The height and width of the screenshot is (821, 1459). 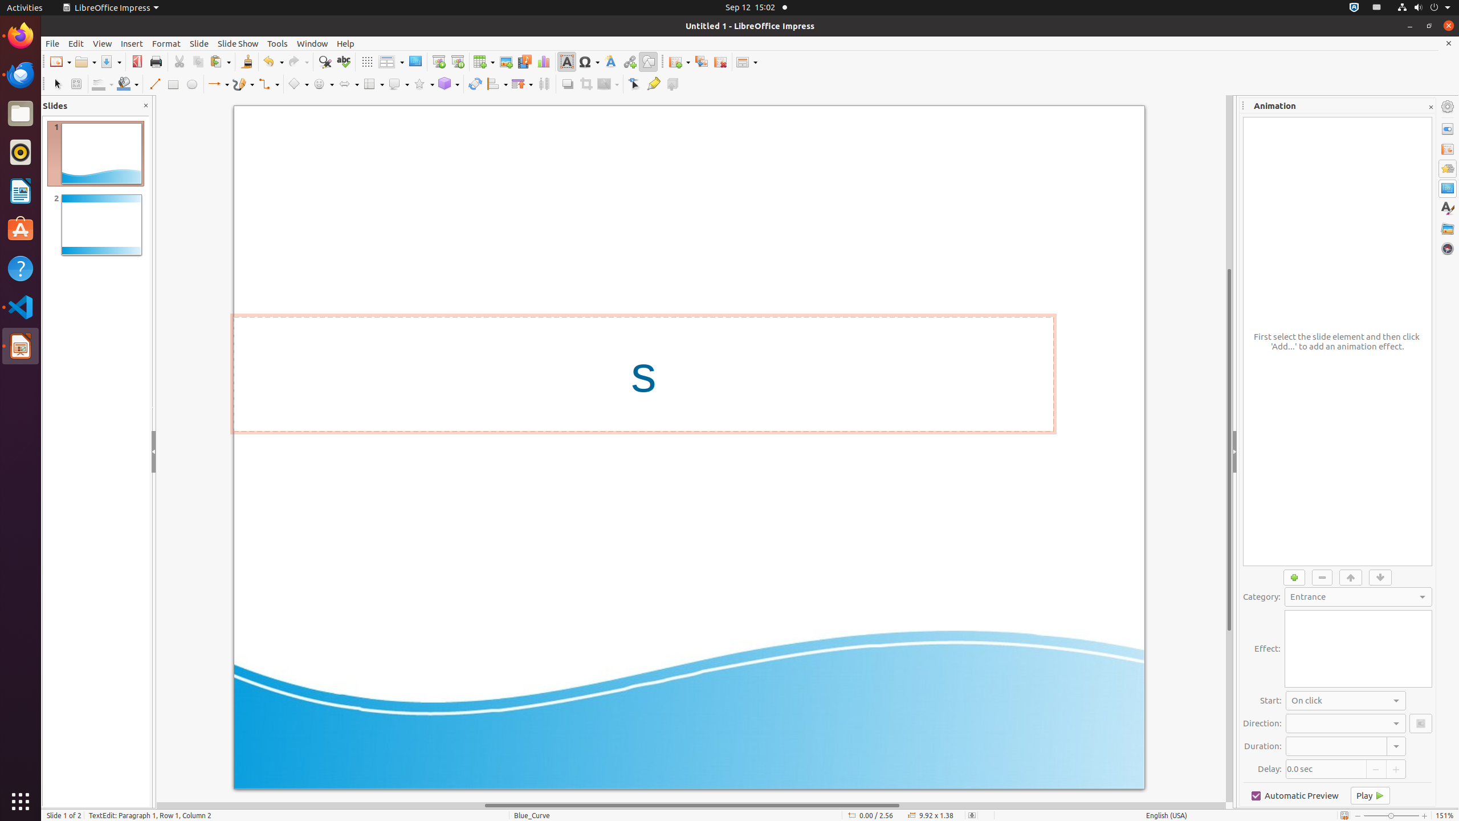 I want to click on Rotate, so click(x=475, y=84).